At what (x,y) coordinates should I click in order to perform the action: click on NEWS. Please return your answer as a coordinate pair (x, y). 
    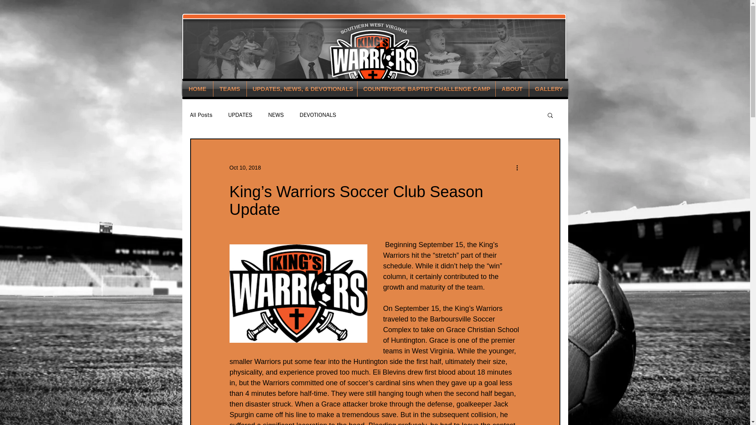
    Looking at the image, I should click on (276, 115).